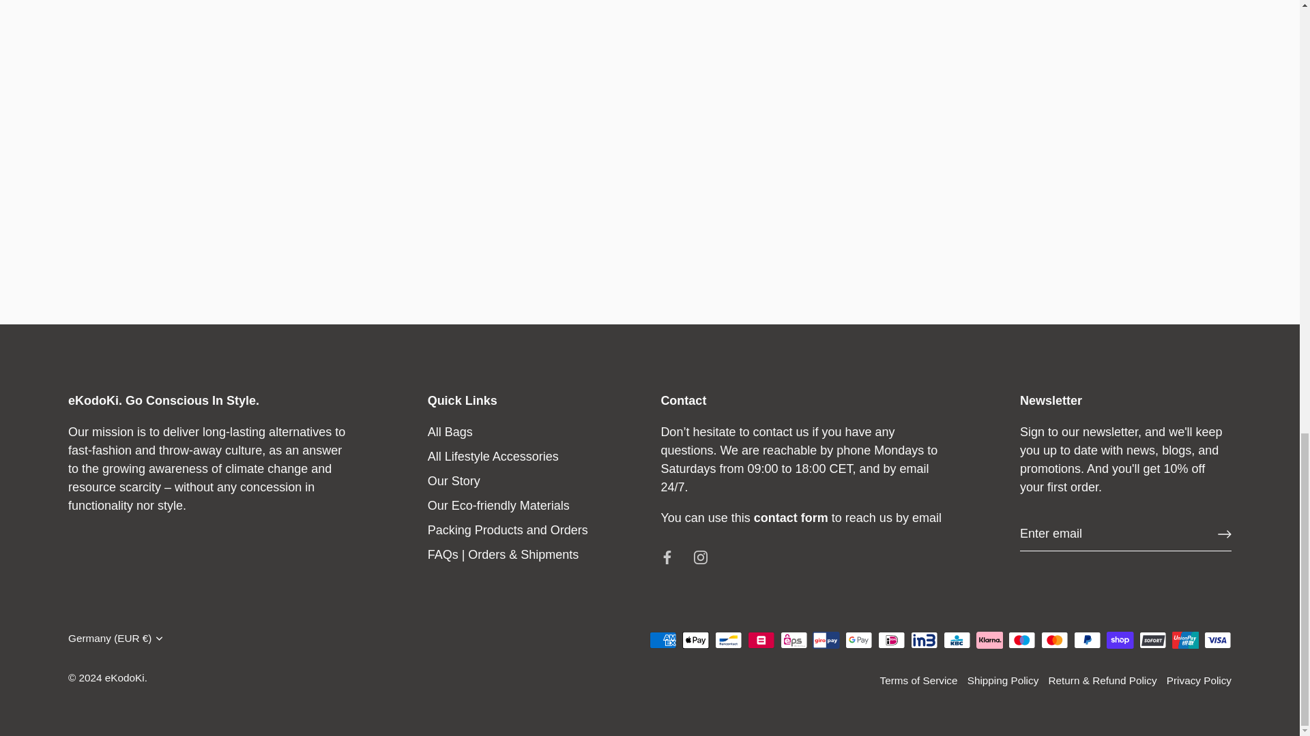 The width and height of the screenshot is (1310, 736). What do you see at coordinates (663, 639) in the screenshot?
I see `American Express` at bounding box center [663, 639].